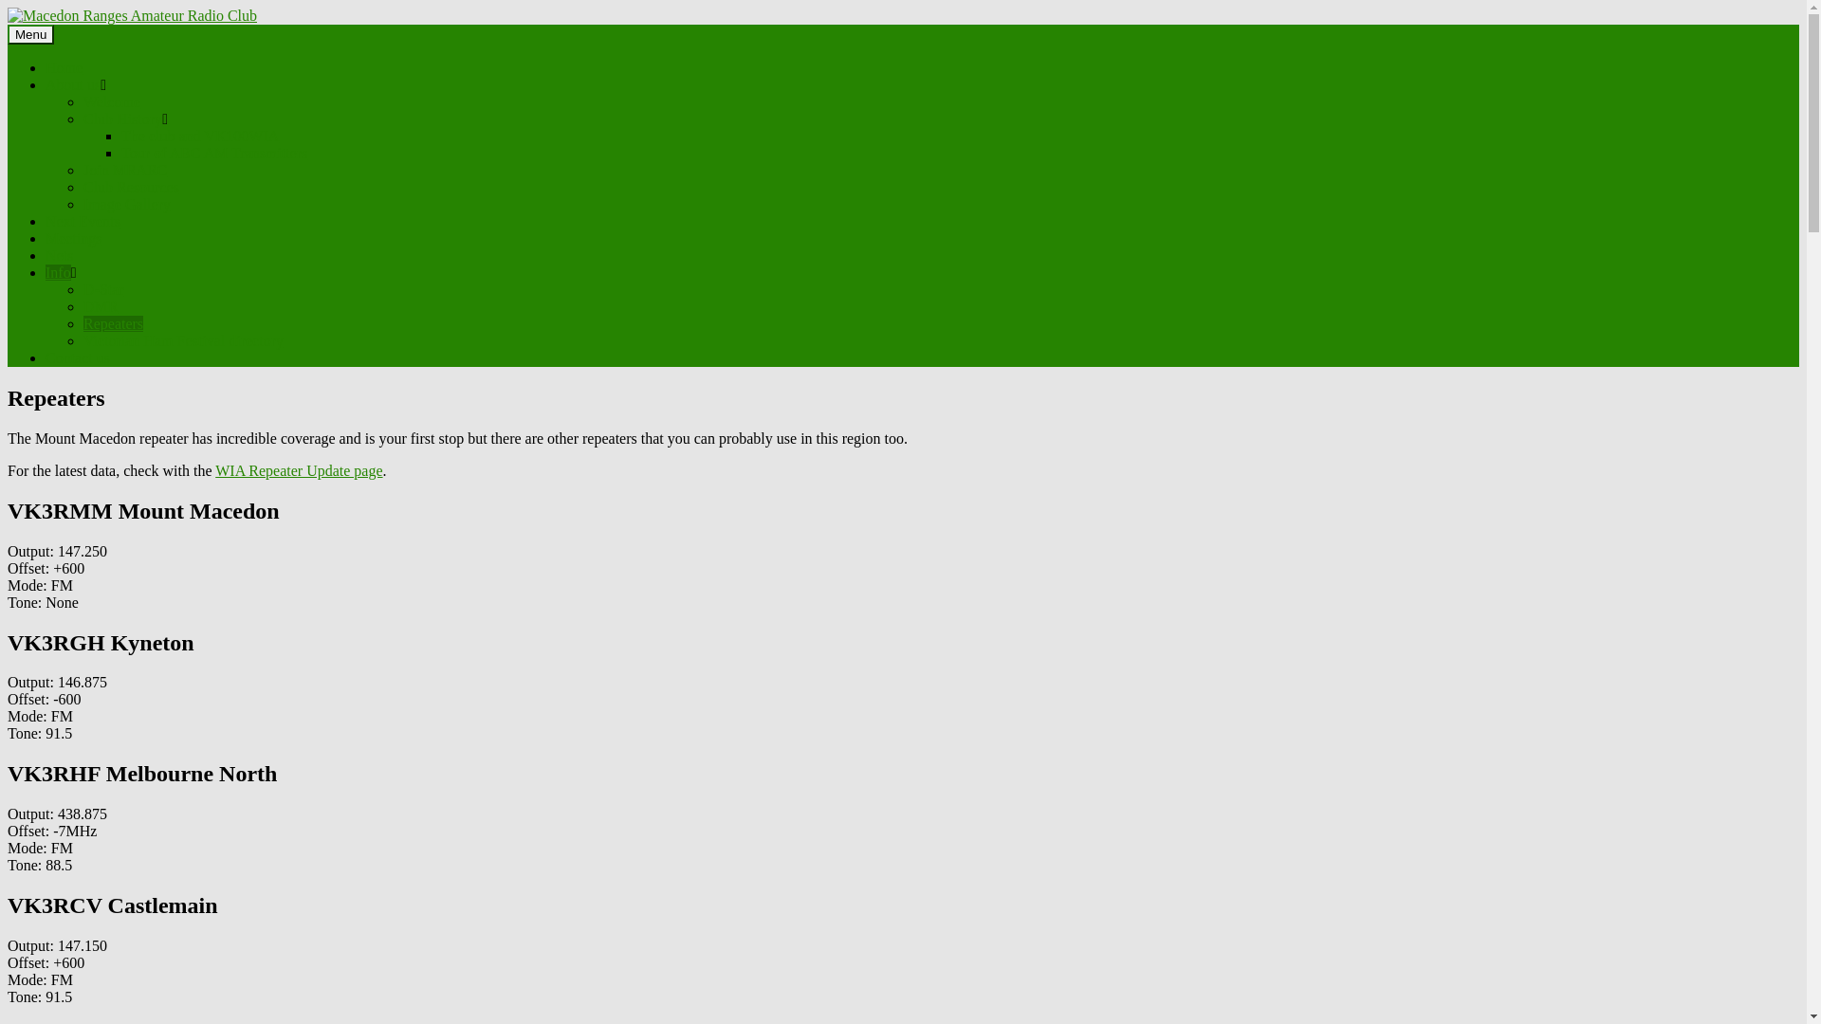 The height and width of the screenshot is (1024, 1821). What do you see at coordinates (299, 470) in the screenshot?
I see `WIA Repeater Update page` at bounding box center [299, 470].